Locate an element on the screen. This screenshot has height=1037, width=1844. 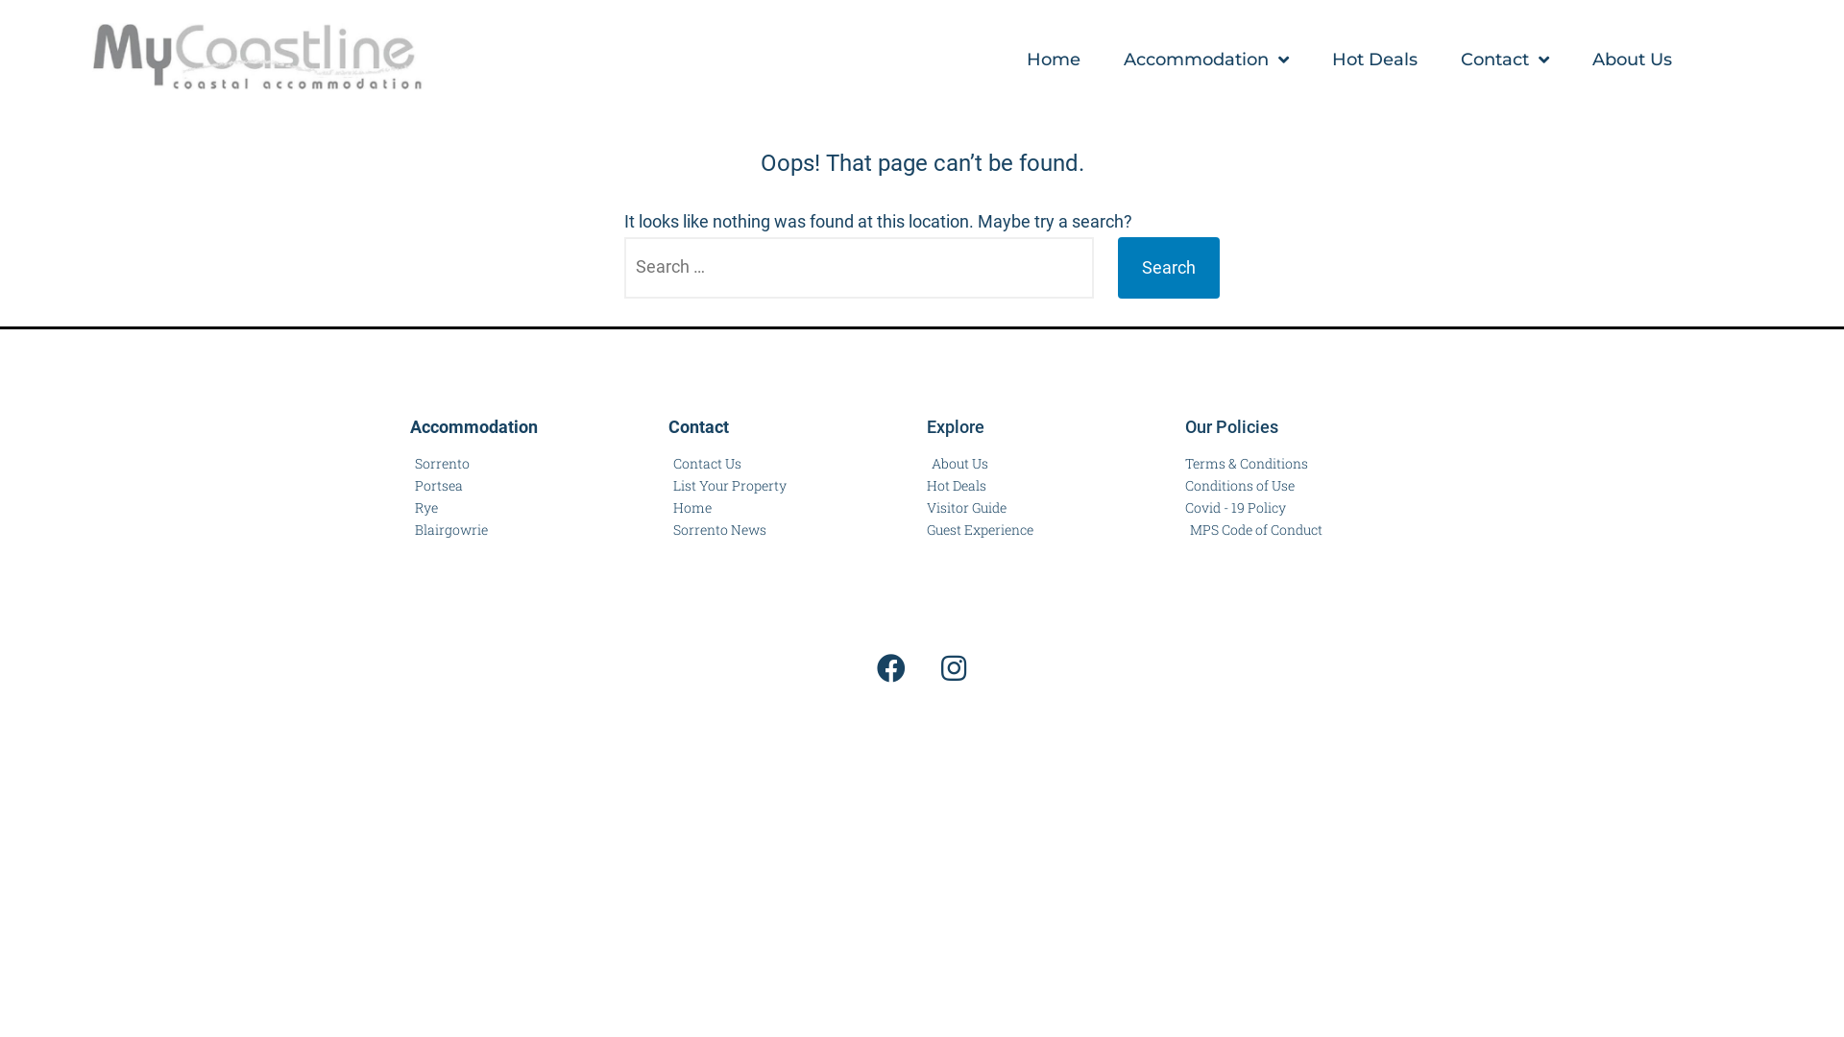
Portsea is located at coordinates (436, 486).